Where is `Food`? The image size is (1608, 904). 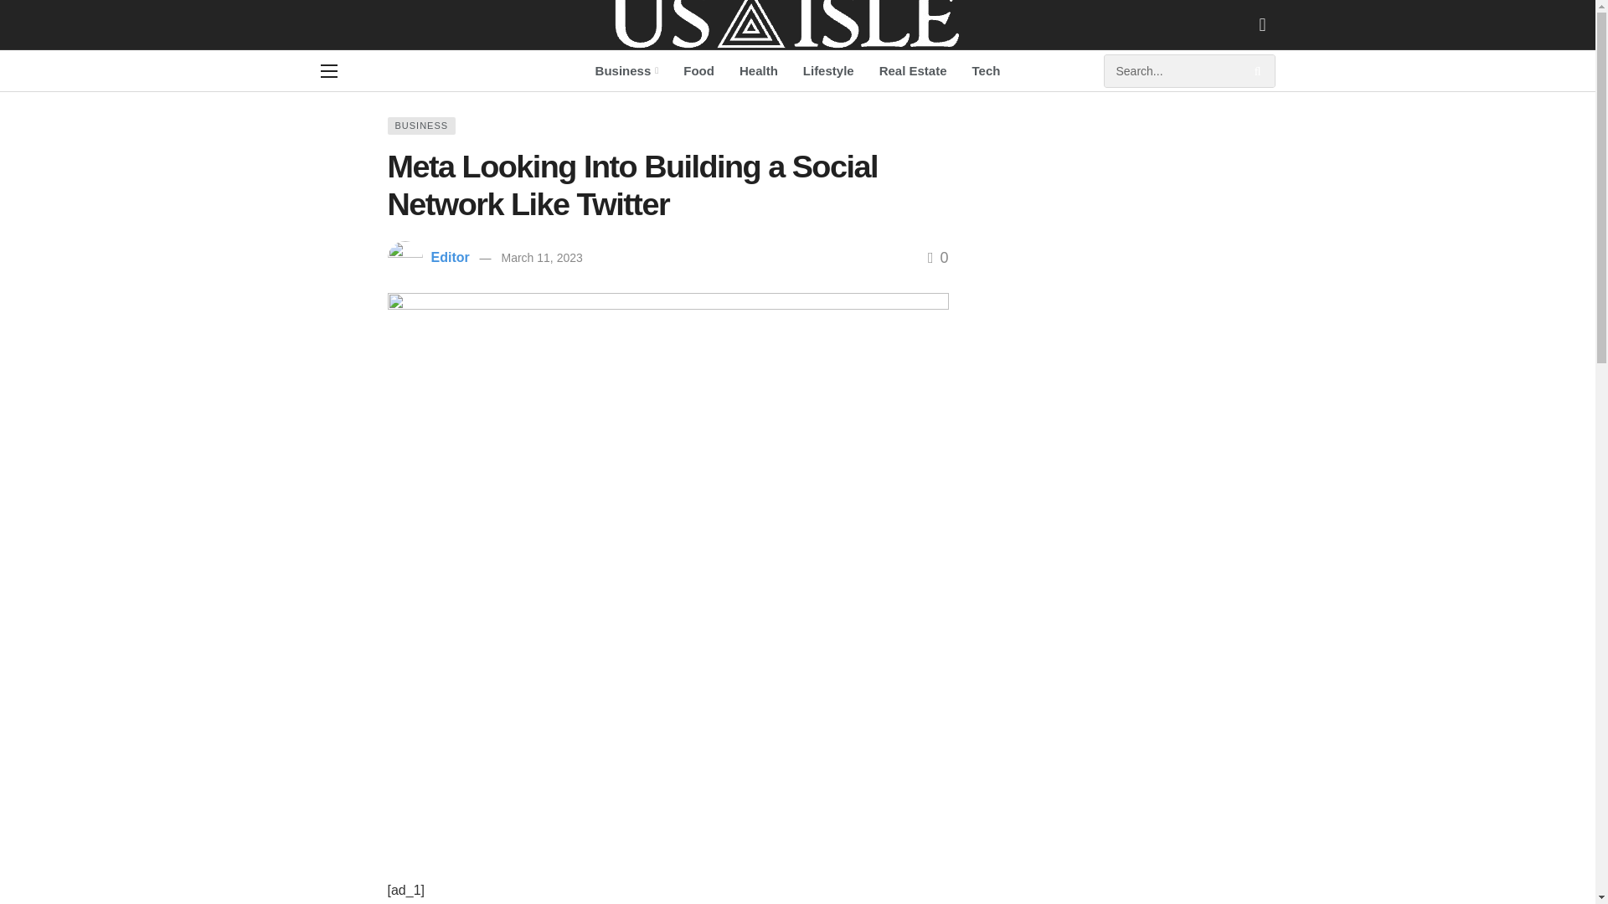 Food is located at coordinates (698, 70).